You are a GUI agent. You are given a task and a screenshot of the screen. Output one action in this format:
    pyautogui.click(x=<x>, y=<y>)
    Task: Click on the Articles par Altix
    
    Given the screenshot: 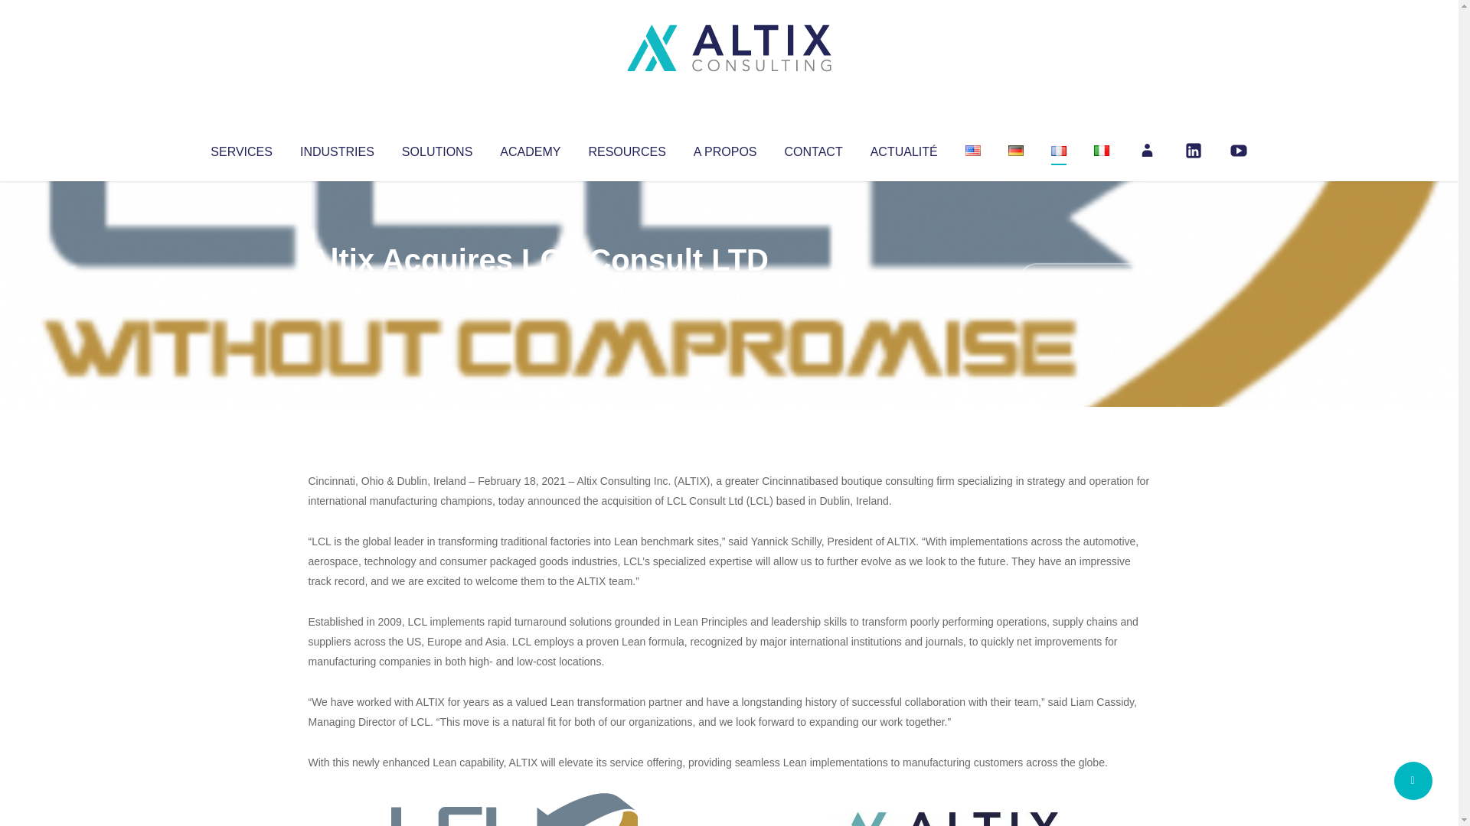 What is the action you would take?
    pyautogui.click(x=337, y=291)
    